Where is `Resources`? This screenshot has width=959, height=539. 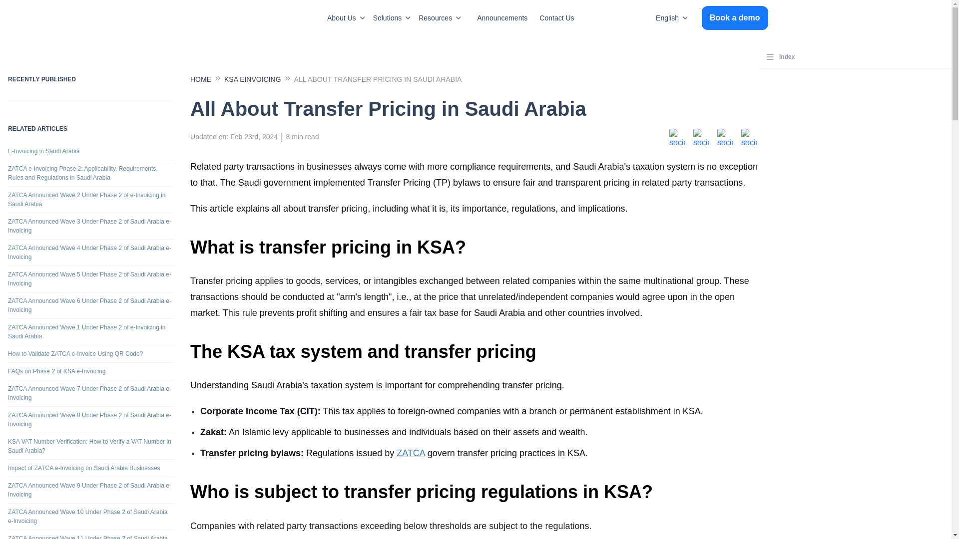 Resources is located at coordinates (442, 18).